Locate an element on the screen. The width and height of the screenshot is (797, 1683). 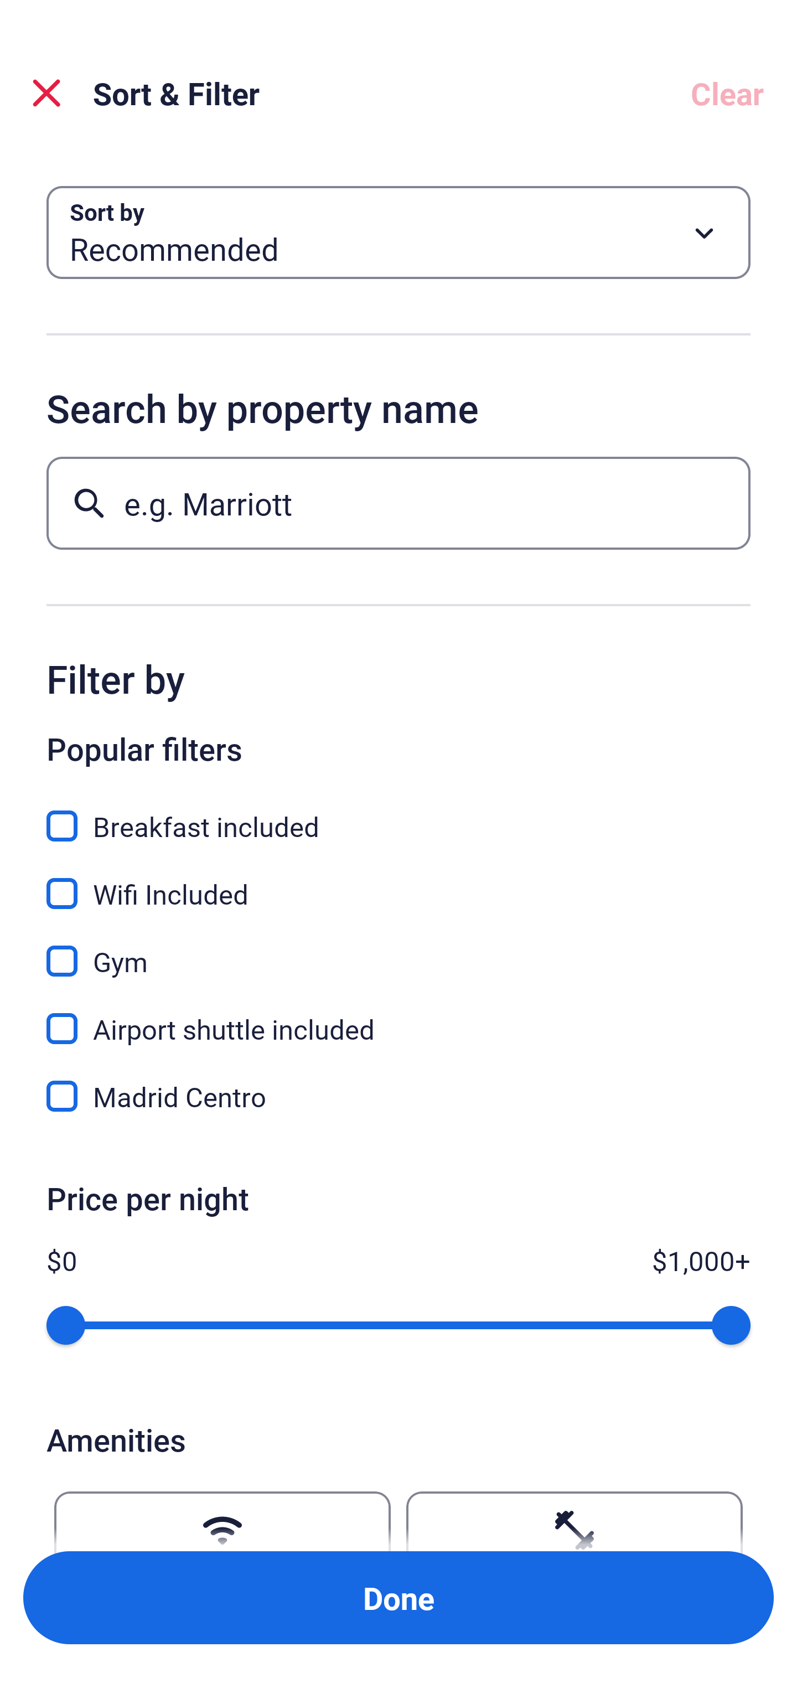
Sort by Button Recommended is located at coordinates (398, 233).